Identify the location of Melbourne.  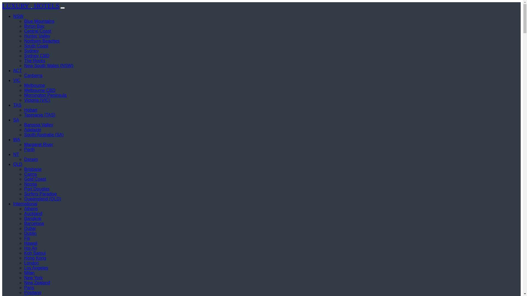
(35, 86).